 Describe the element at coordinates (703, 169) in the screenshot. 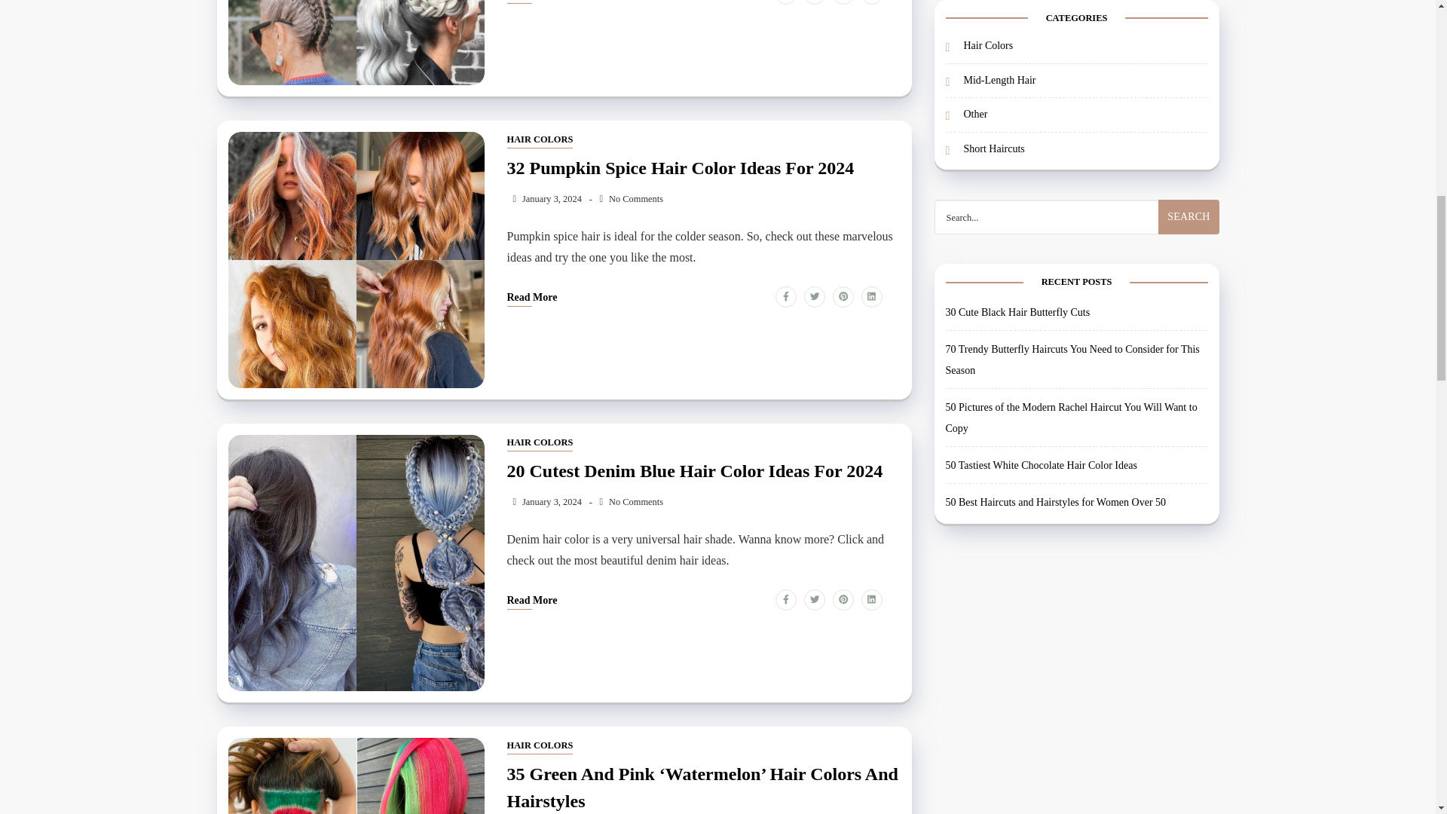

I see `32 Pumpkin Spice Hair Color Ideas For 2024` at that location.